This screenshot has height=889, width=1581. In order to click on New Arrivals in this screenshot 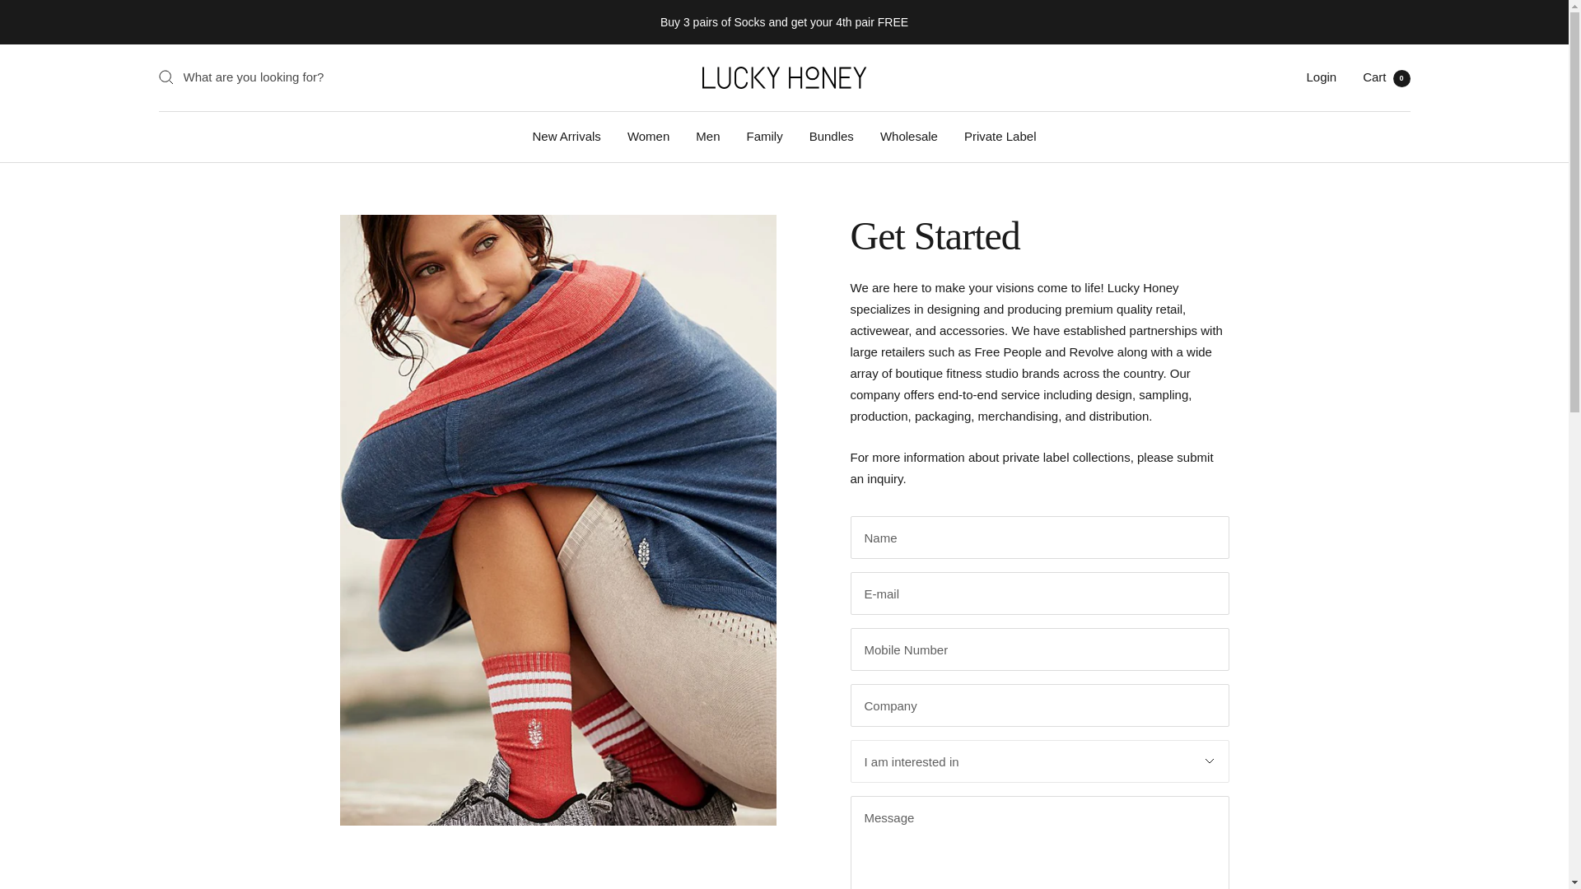, I will do `click(567, 136)`.